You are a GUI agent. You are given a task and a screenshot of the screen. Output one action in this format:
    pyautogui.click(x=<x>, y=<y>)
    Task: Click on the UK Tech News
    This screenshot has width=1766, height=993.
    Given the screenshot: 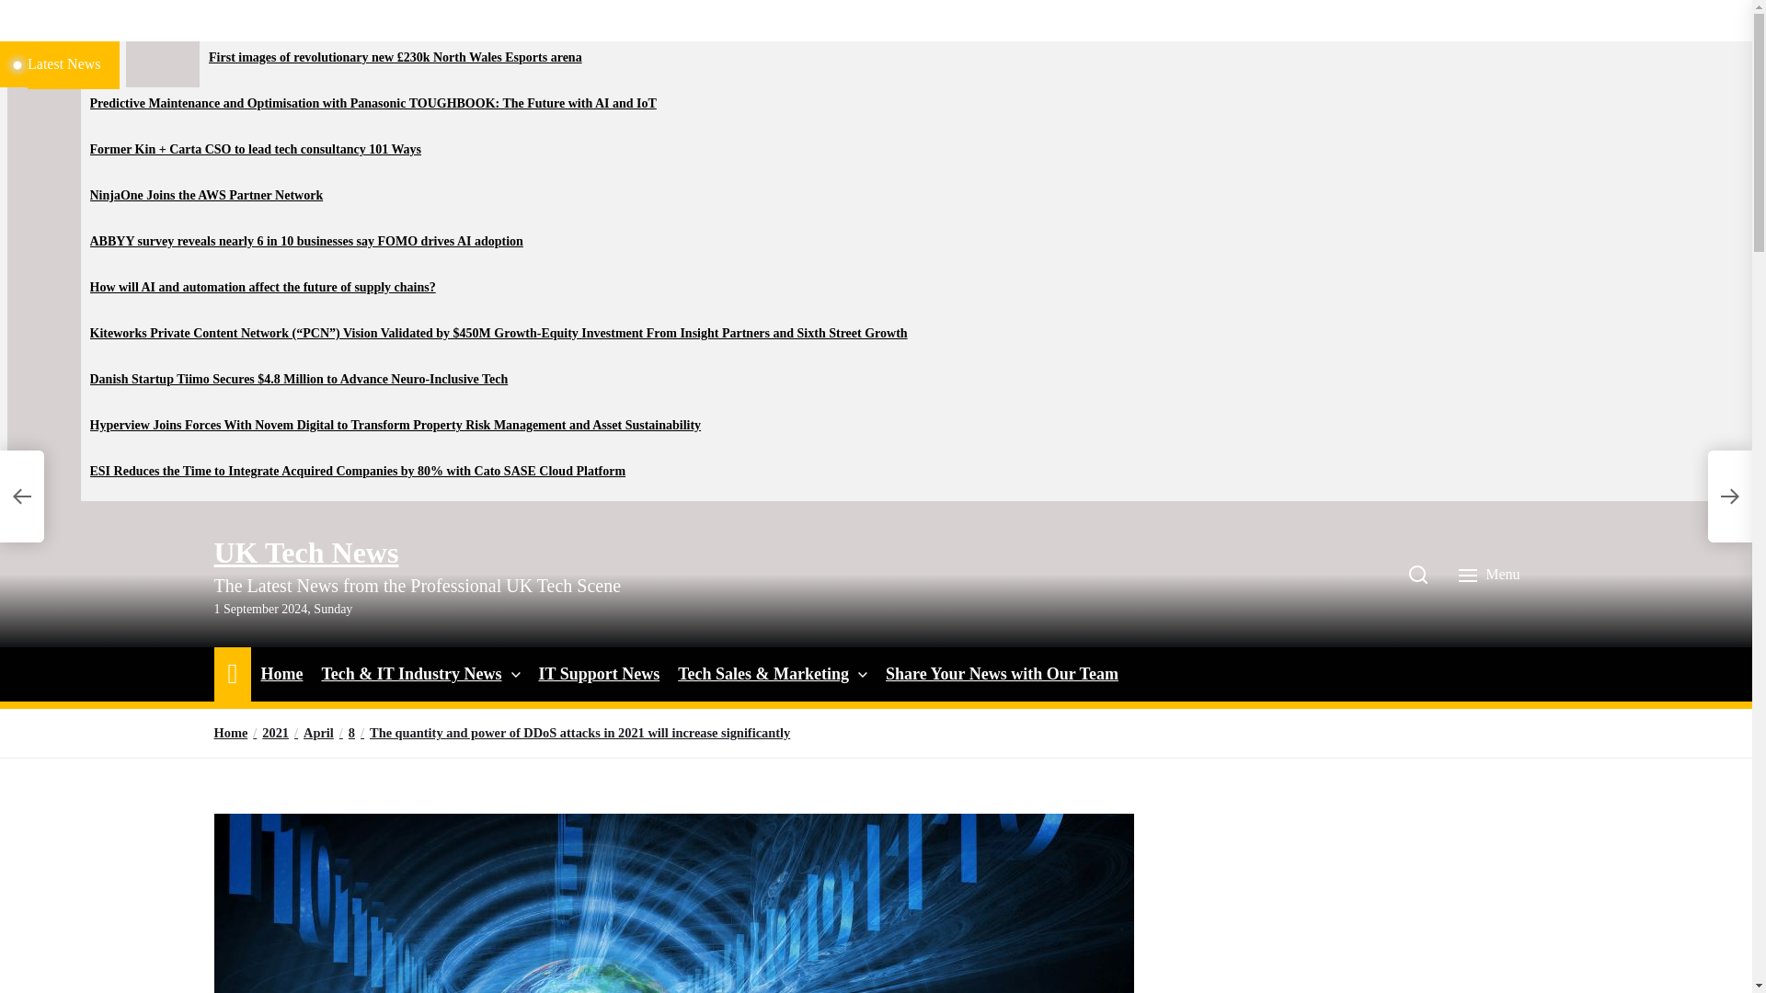 What is the action you would take?
    pyautogui.click(x=305, y=552)
    